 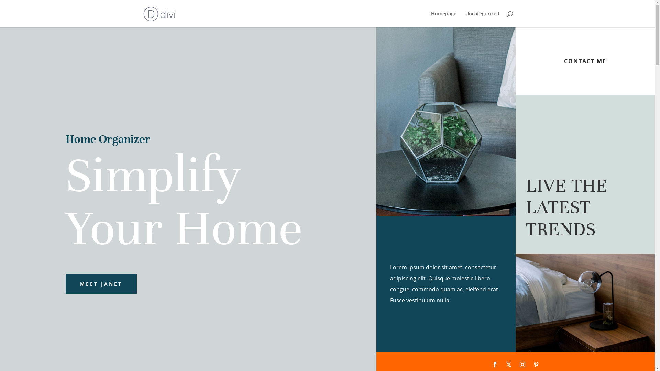 I want to click on Follow on Instagram, so click(x=522, y=364).